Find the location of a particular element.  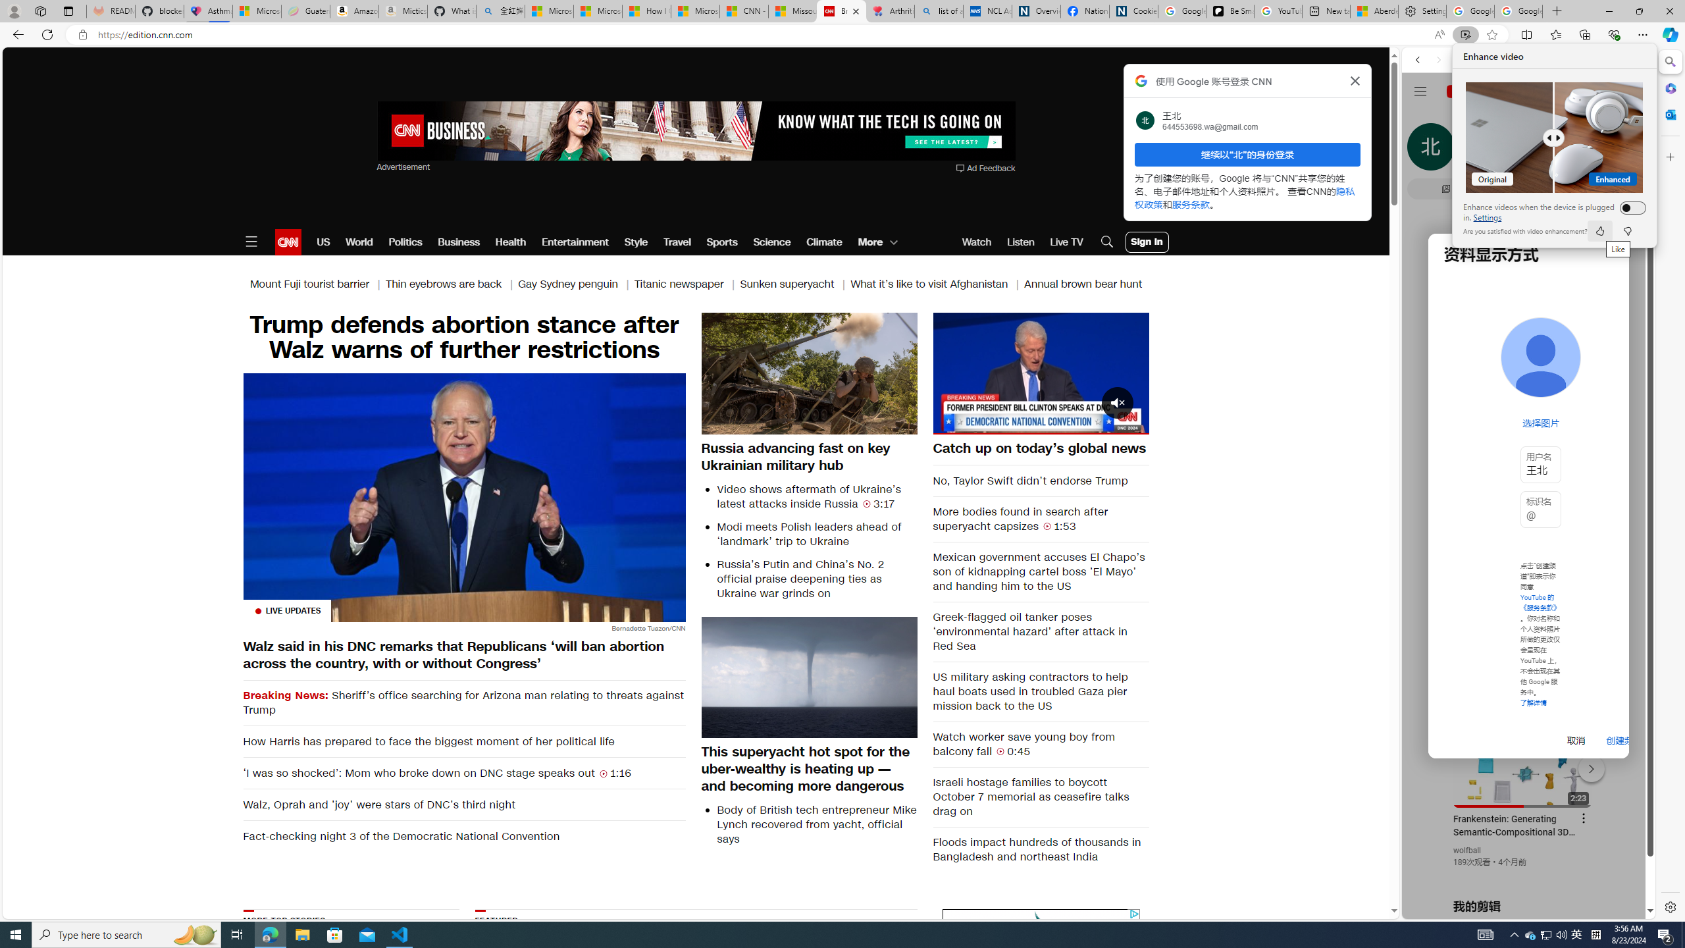

Fullscreen is located at coordinates (1523, 649).